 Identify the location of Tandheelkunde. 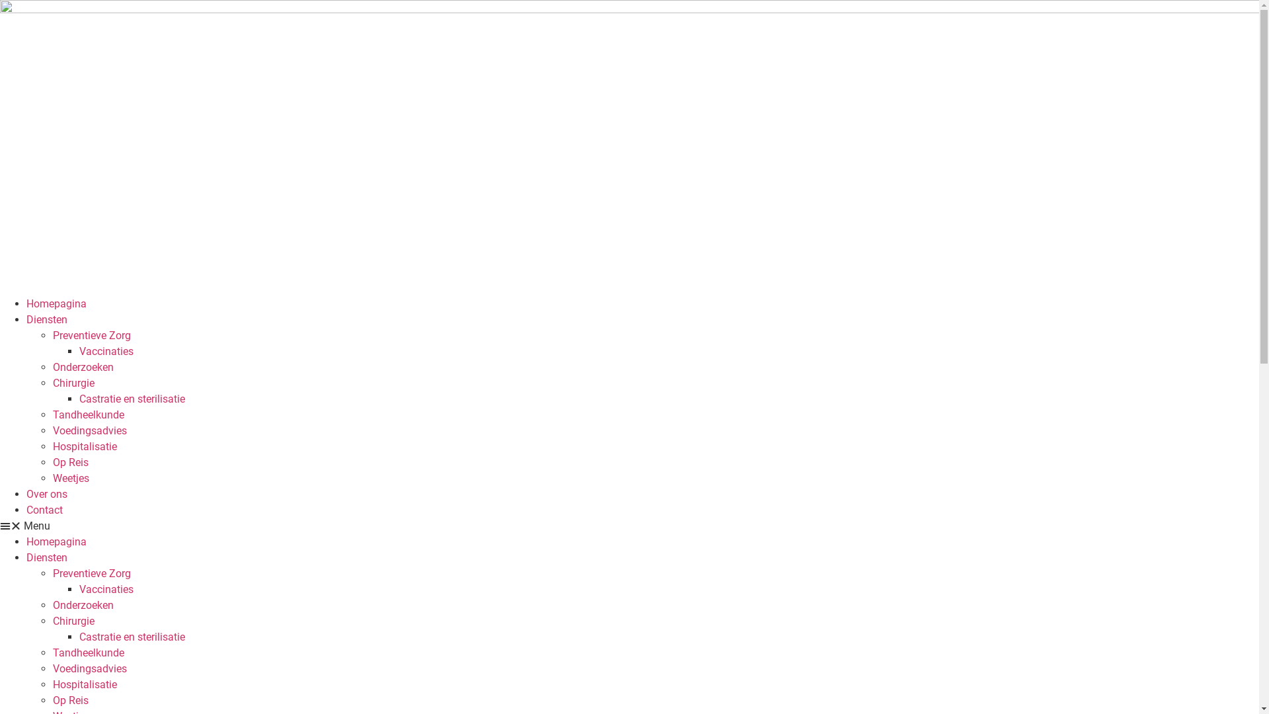
(89, 415).